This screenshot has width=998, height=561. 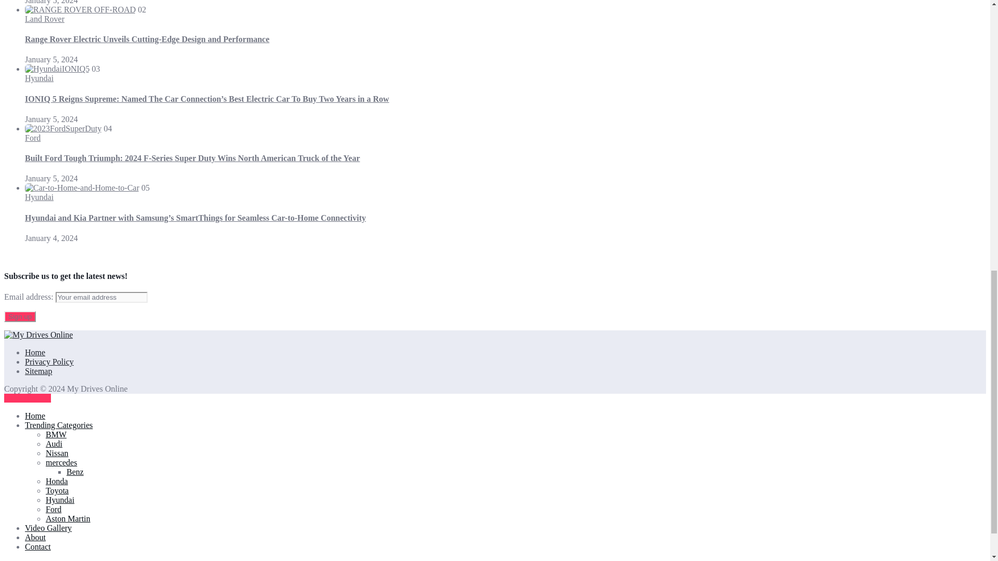 I want to click on Sign up, so click(x=20, y=316).